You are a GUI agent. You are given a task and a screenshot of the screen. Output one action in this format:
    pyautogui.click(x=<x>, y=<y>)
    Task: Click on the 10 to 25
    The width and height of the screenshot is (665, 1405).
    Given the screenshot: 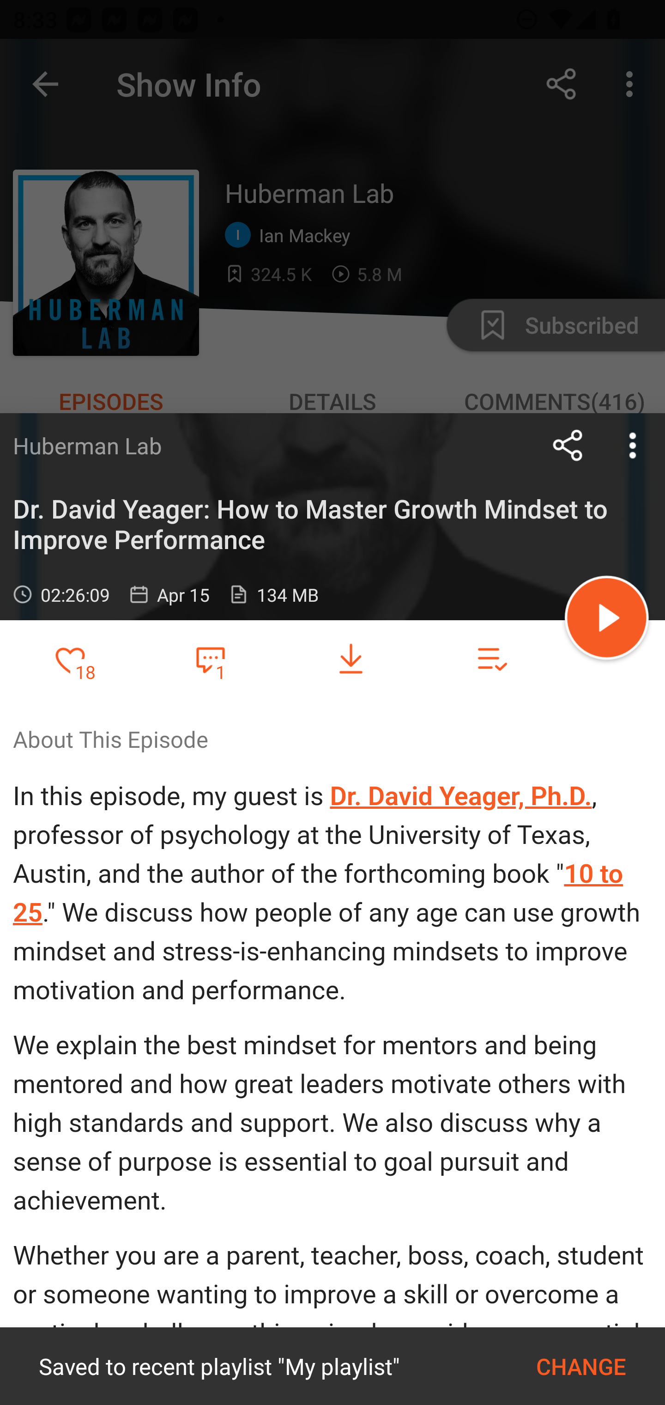 What is the action you would take?
    pyautogui.click(x=318, y=893)
    